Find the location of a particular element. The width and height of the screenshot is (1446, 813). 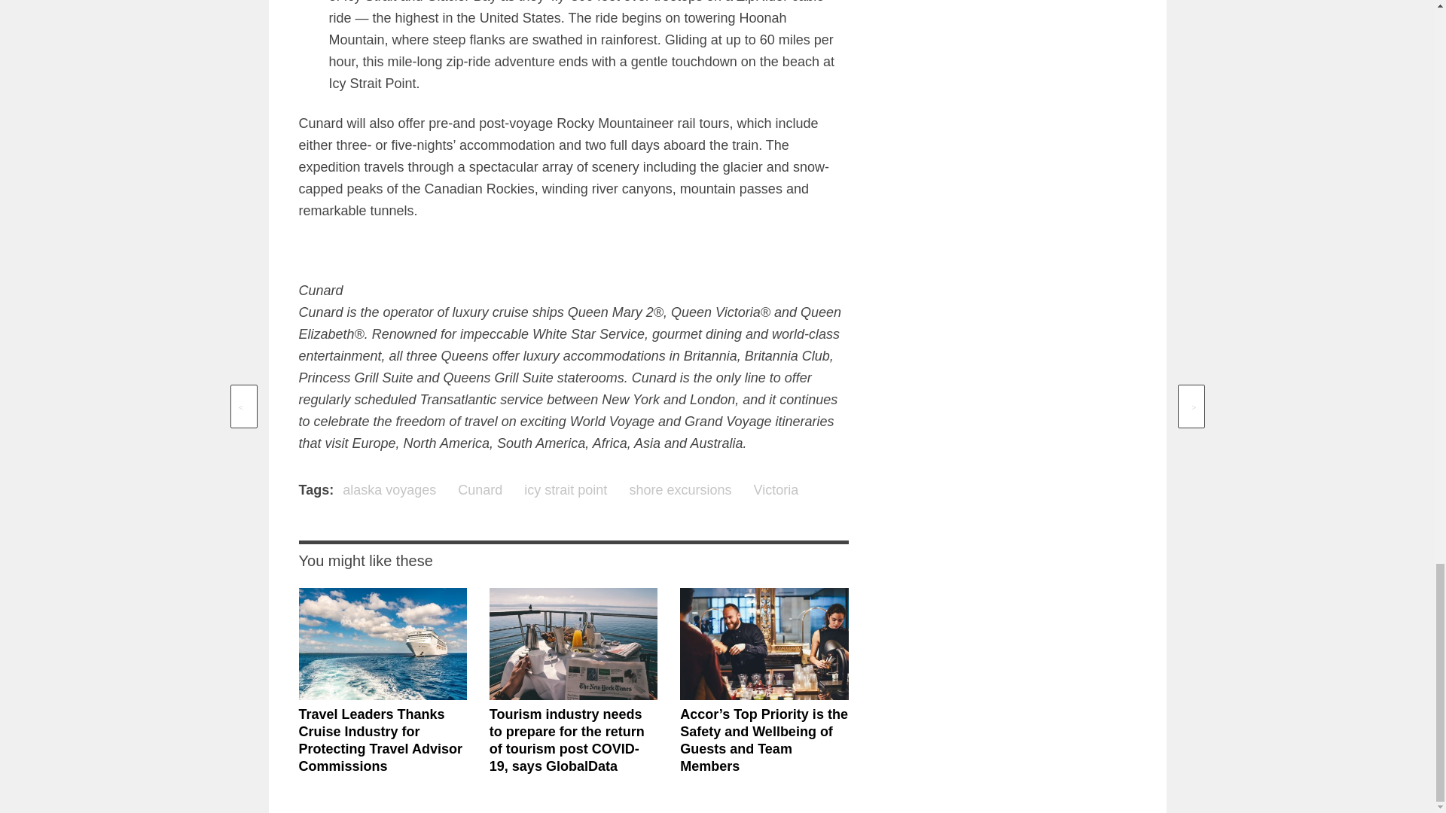

Cunard is located at coordinates (480, 491).